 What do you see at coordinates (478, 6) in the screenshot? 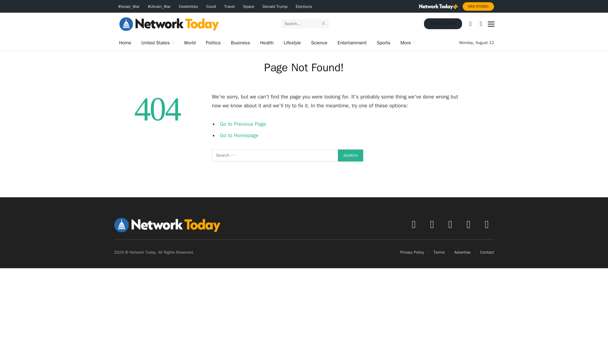
I see `WEB STORIES` at bounding box center [478, 6].